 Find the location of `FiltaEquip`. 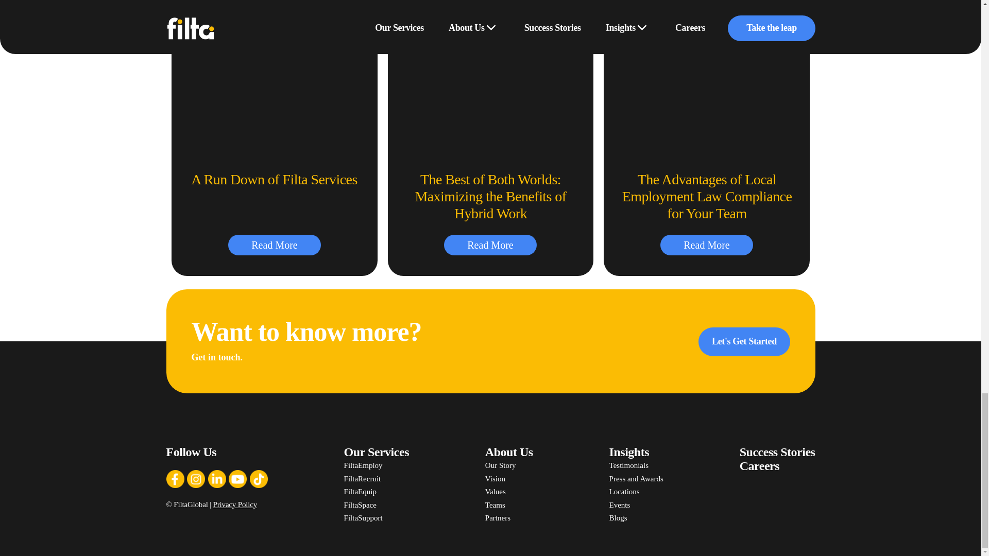

FiltaEquip is located at coordinates (377, 492).